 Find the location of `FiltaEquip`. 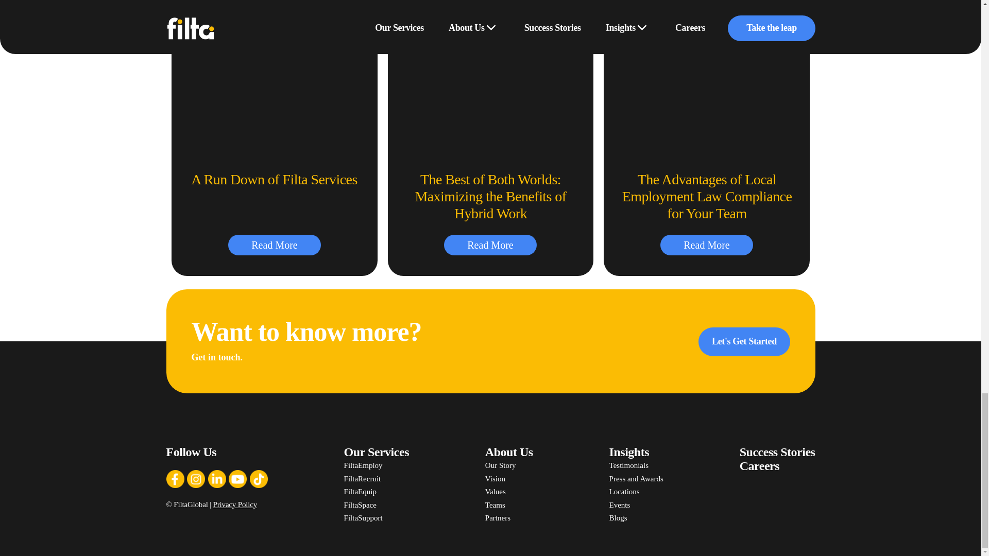

FiltaEquip is located at coordinates (377, 492).